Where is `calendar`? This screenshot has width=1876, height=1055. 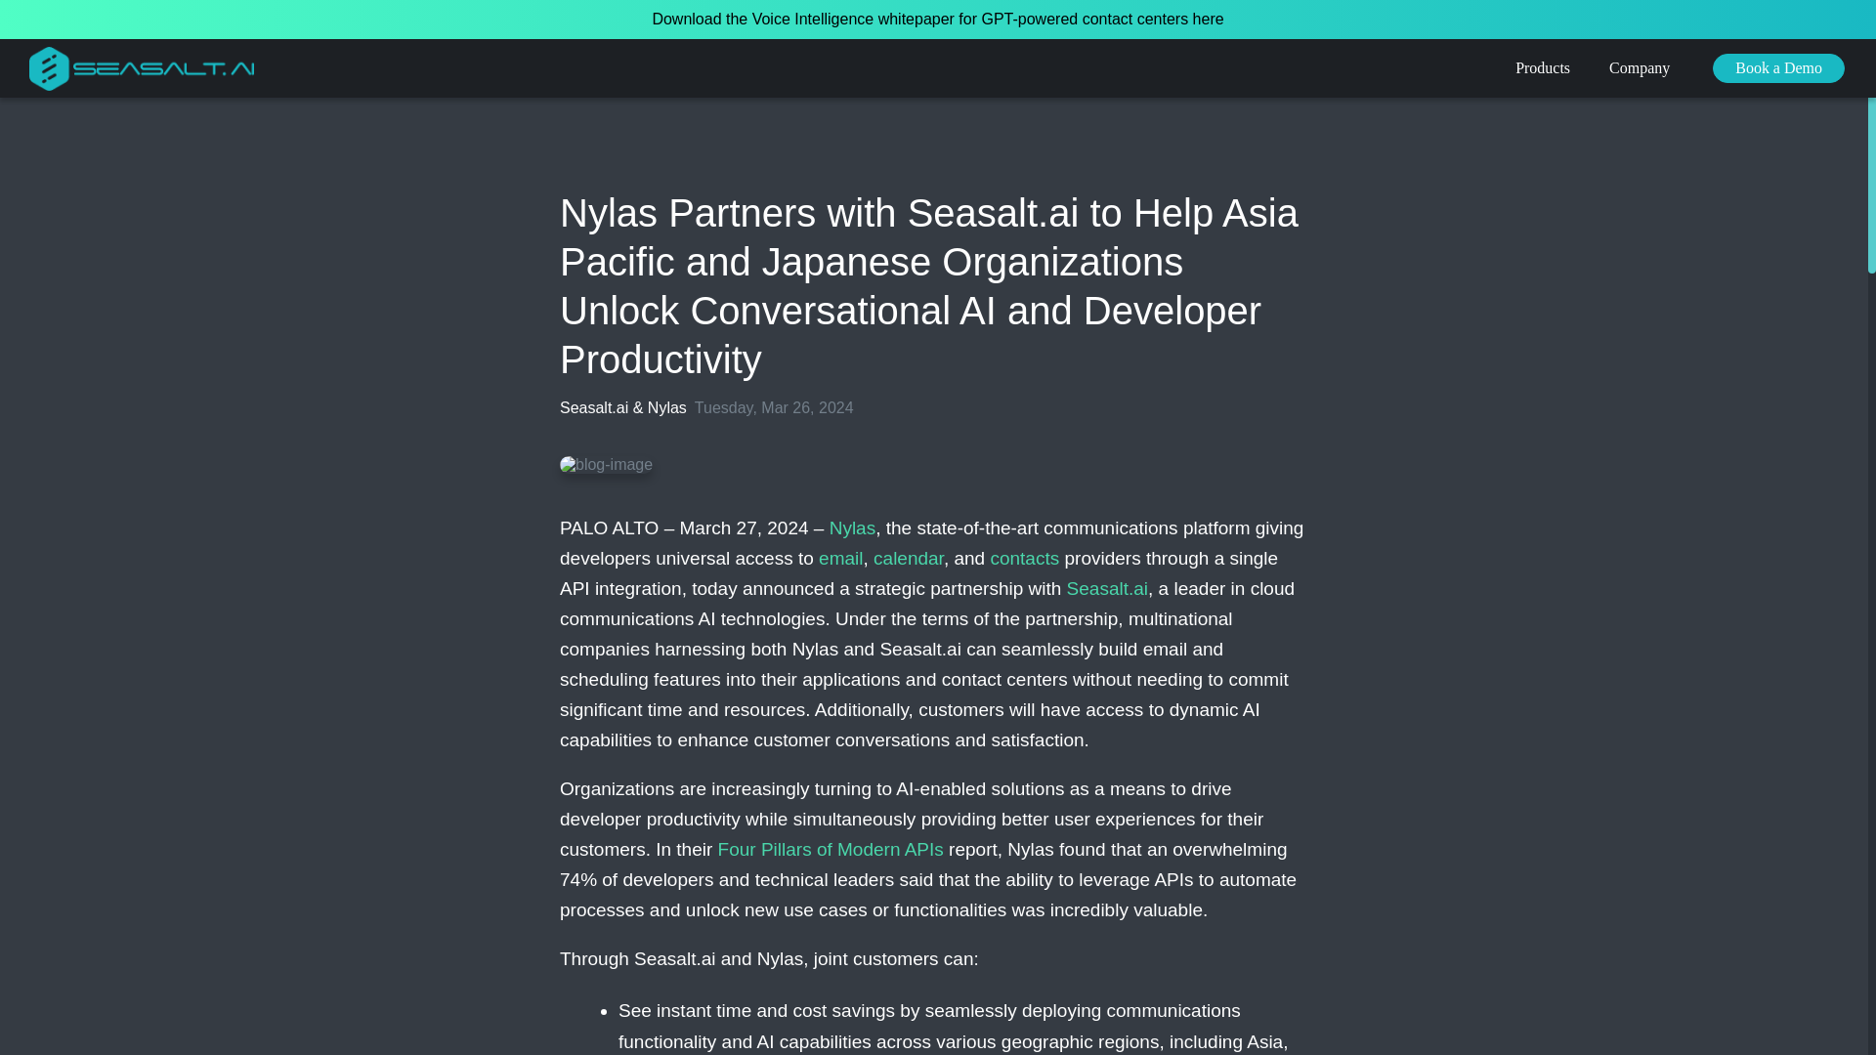
calendar is located at coordinates (909, 558).